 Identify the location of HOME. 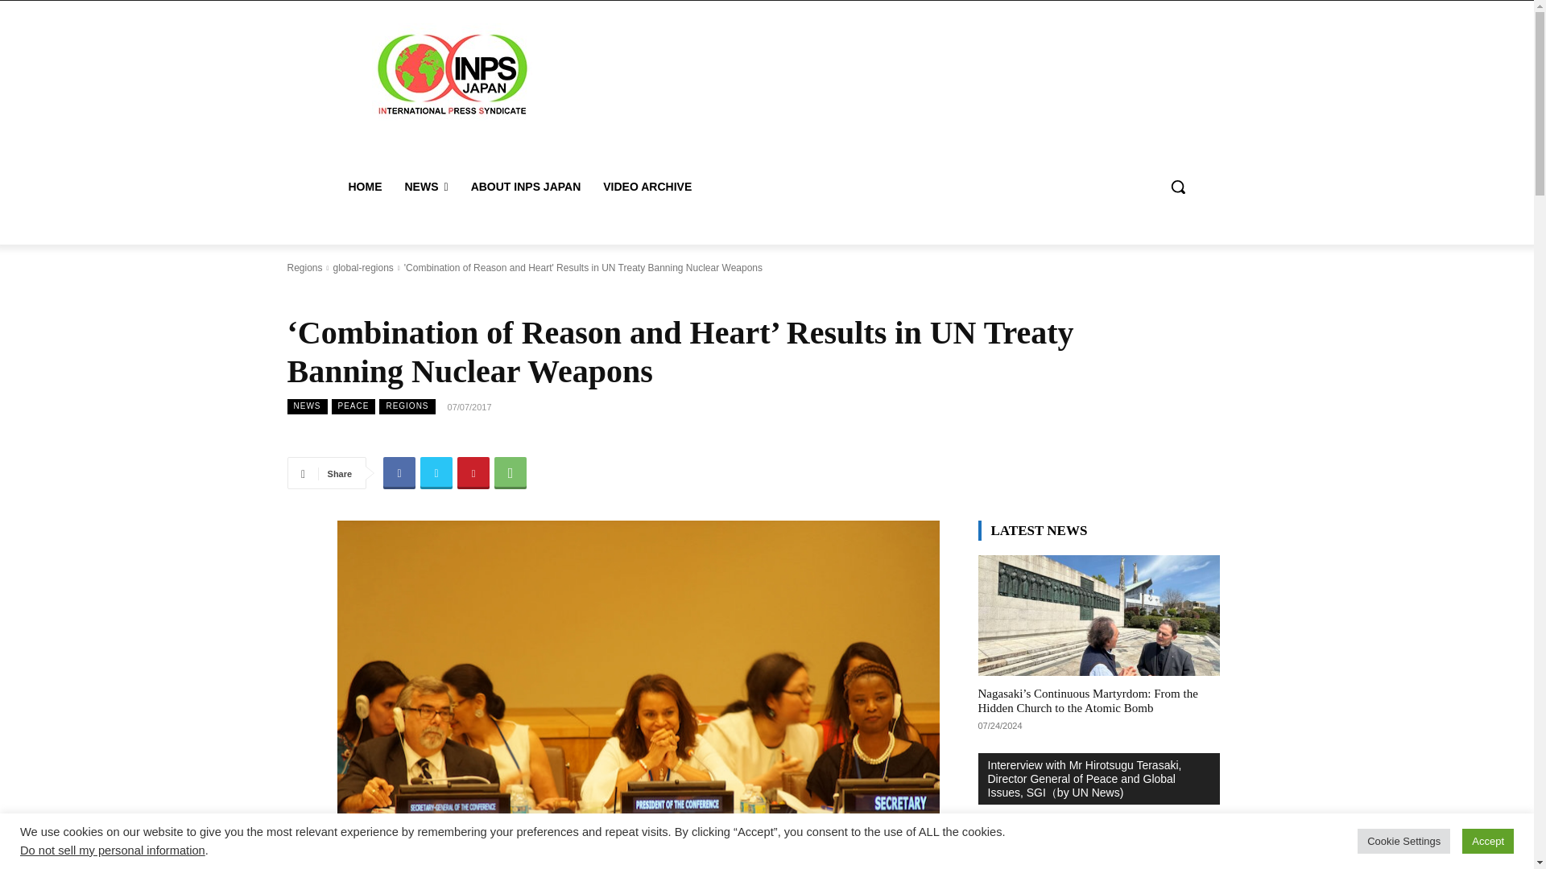
(364, 187).